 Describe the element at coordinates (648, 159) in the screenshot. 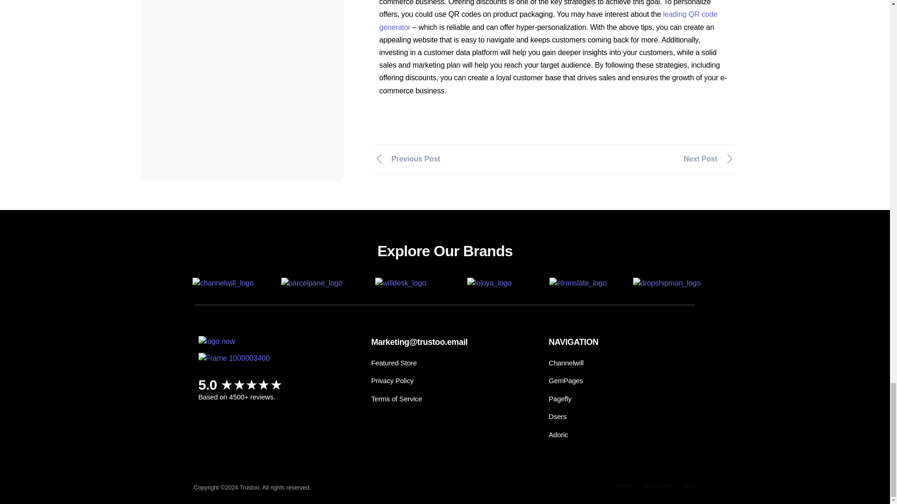

I see `Next Post` at that location.